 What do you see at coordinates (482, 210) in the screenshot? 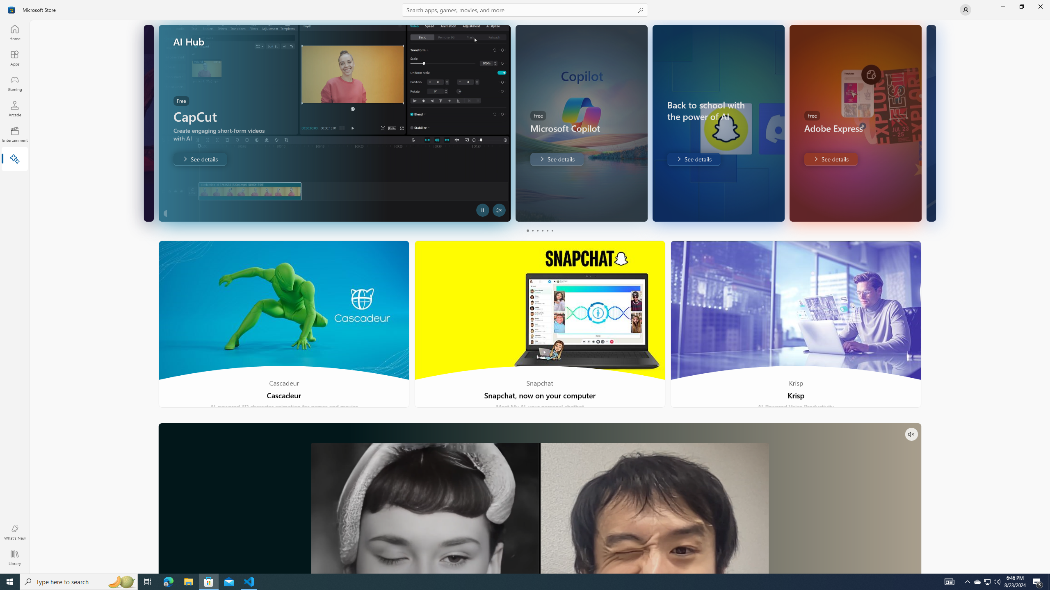
I see `Pause Trailer` at bounding box center [482, 210].